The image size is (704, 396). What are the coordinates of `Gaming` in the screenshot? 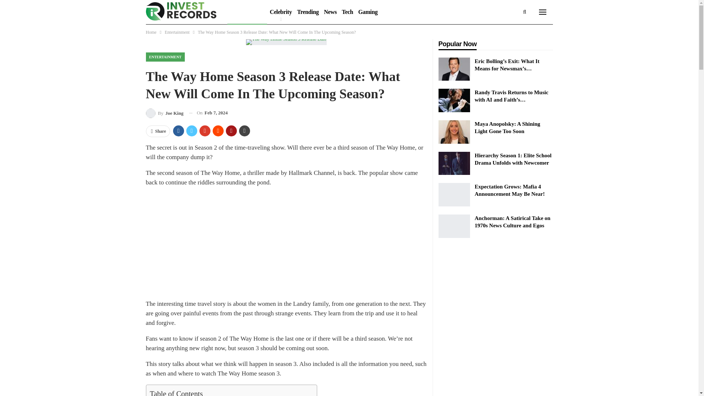 It's located at (367, 12).